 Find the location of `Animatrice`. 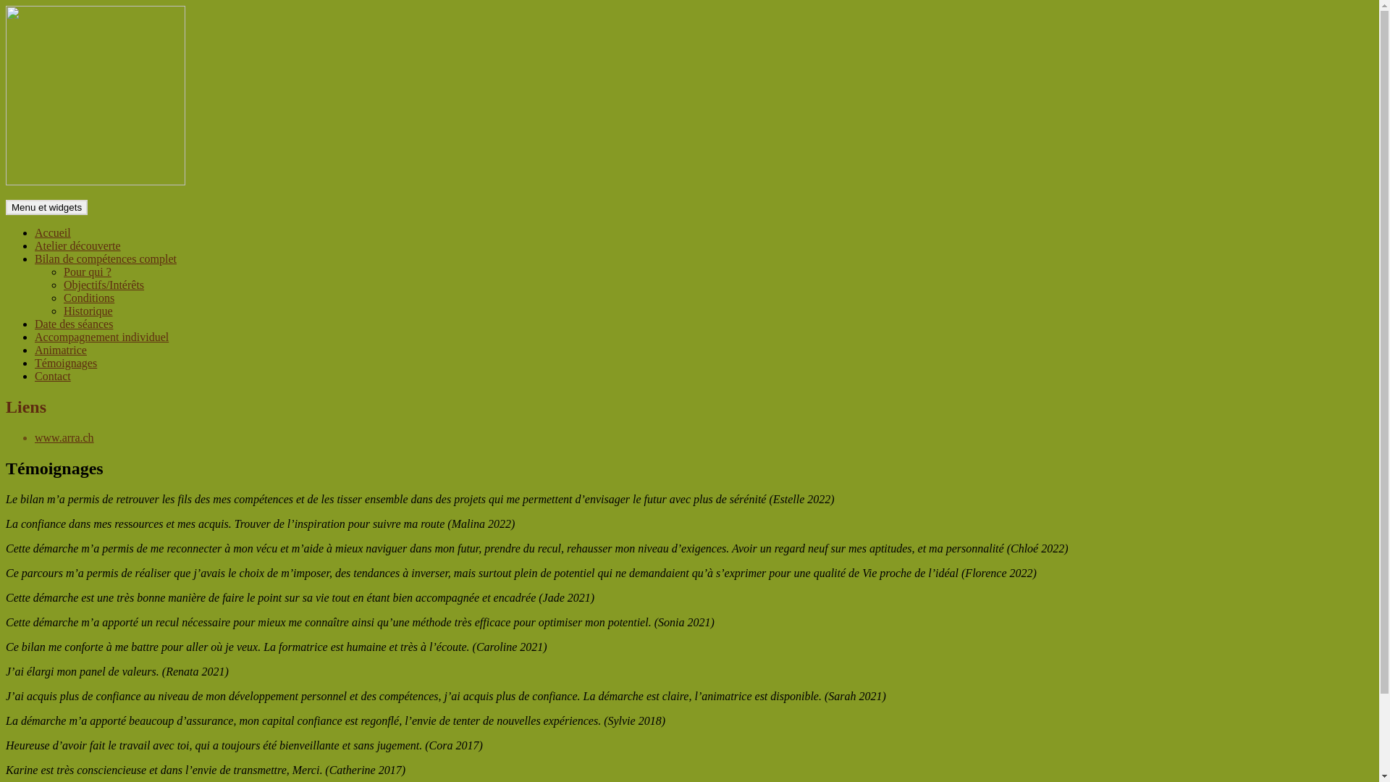

Animatrice is located at coordinates (61, 350).